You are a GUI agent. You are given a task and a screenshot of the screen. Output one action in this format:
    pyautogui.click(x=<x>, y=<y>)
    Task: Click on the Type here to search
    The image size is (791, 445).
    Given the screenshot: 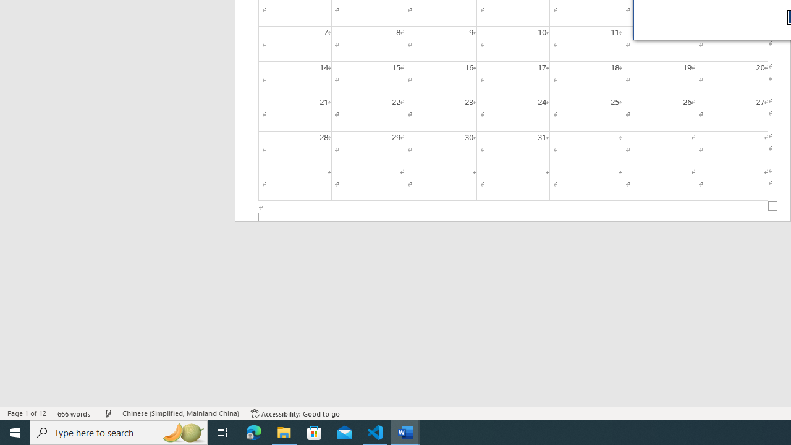 What is the action you would take?
    pyautogui.click(x=119, y=433)
    